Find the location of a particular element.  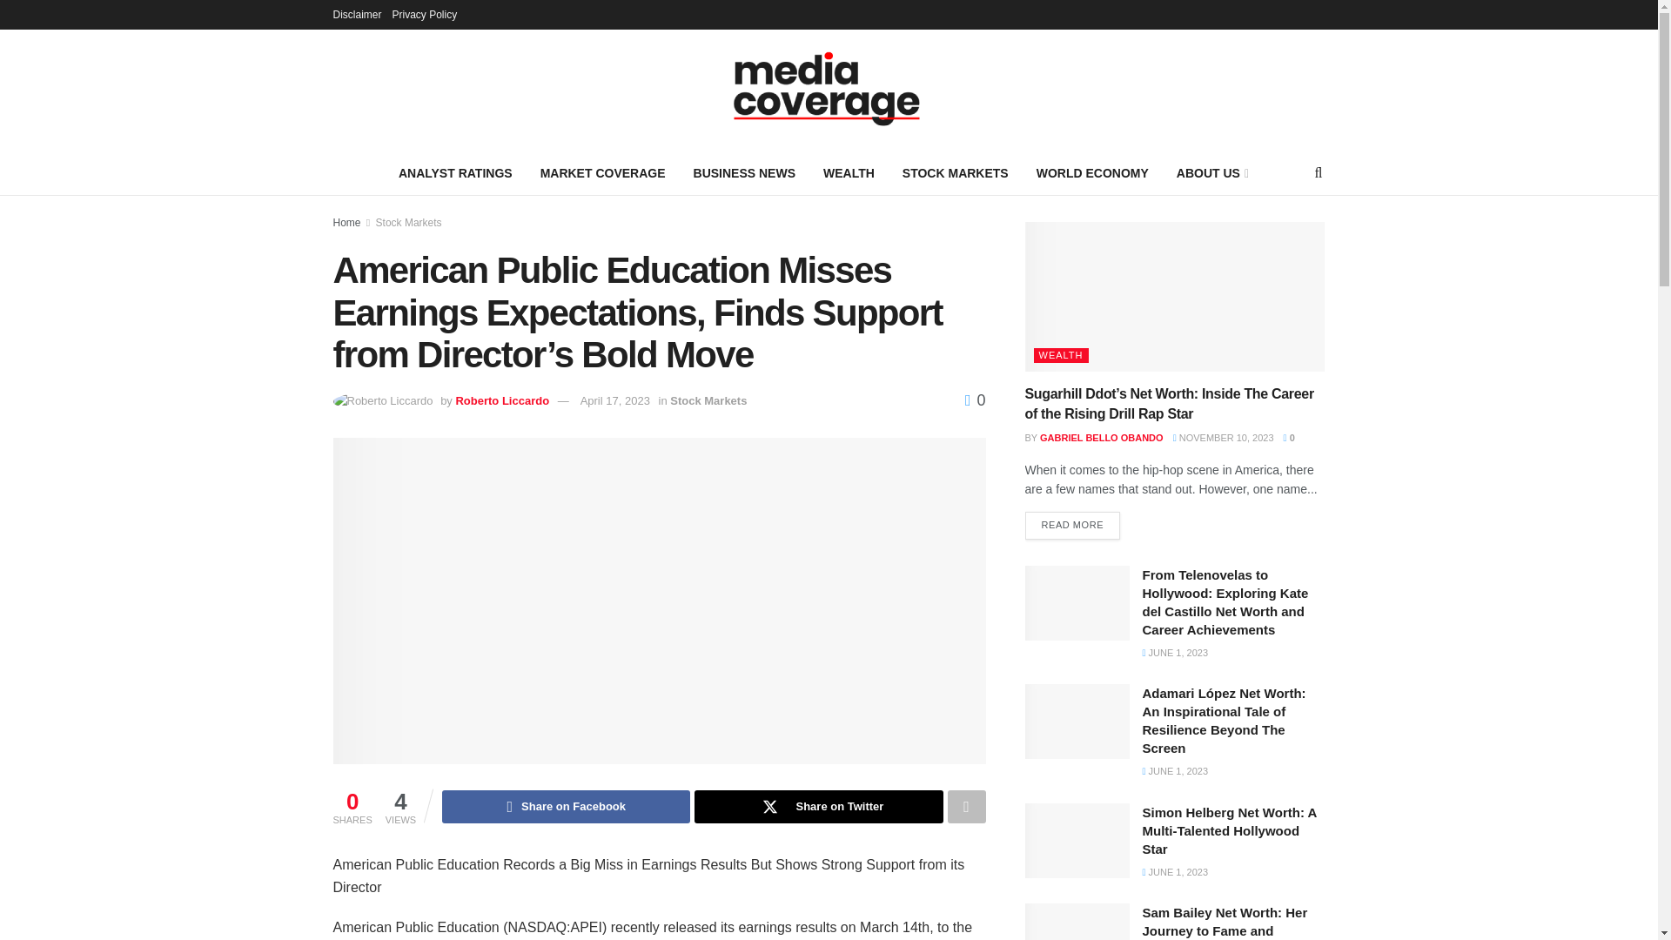

April 17, 2023 is located at coordinates (614, 400).